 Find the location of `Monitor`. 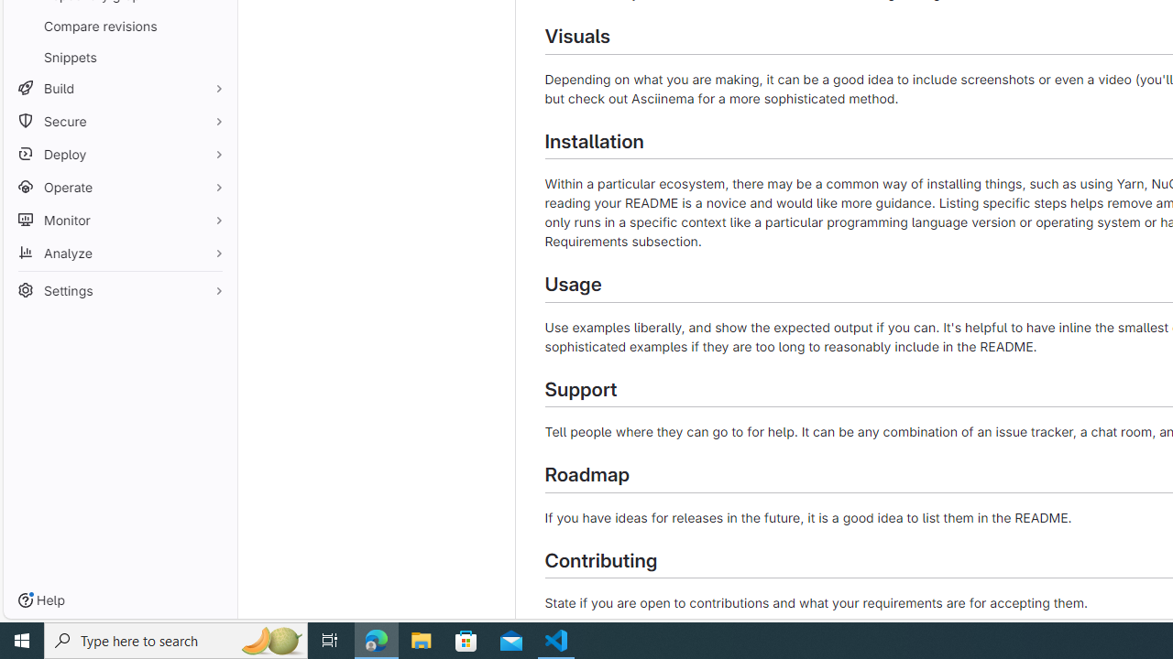

Monitor is located at coordinates (119, 220).